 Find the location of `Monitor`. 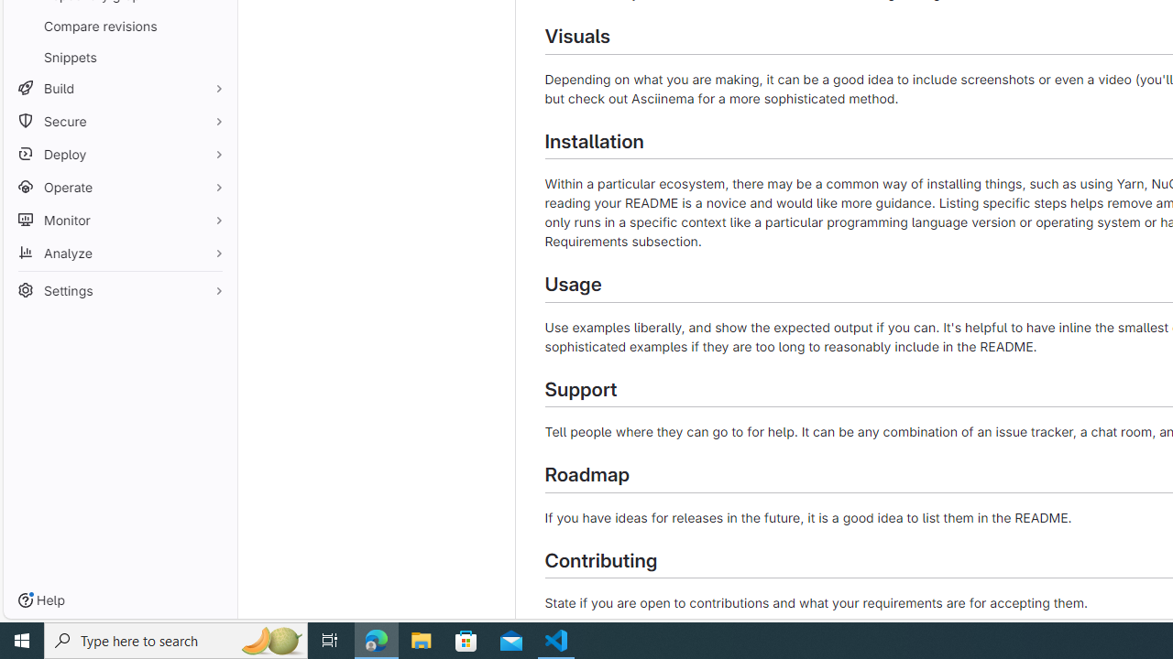

Monitor is located at coordinates (119, 220).